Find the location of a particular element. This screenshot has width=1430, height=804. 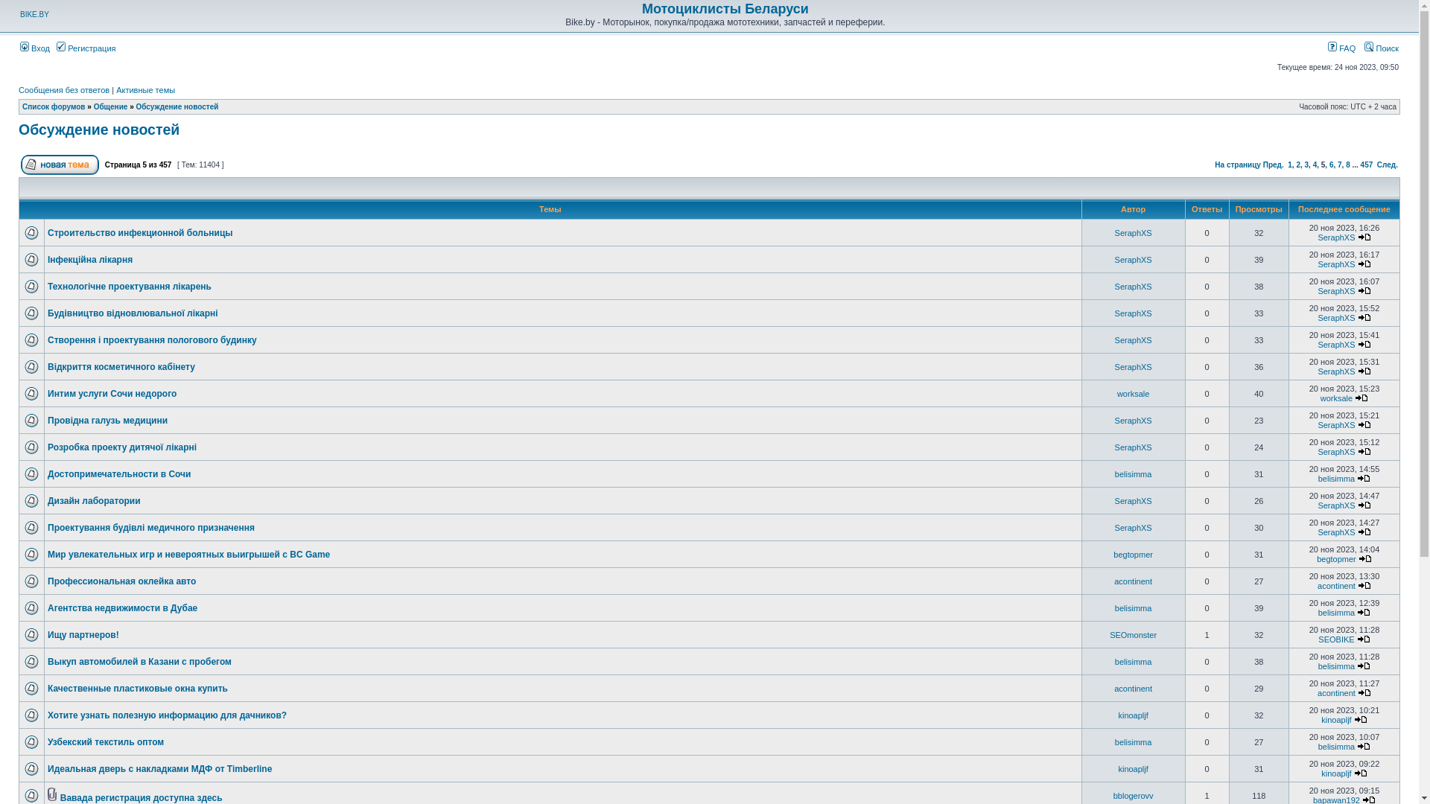

SeraphXS is located at coordinates (1134, 366).